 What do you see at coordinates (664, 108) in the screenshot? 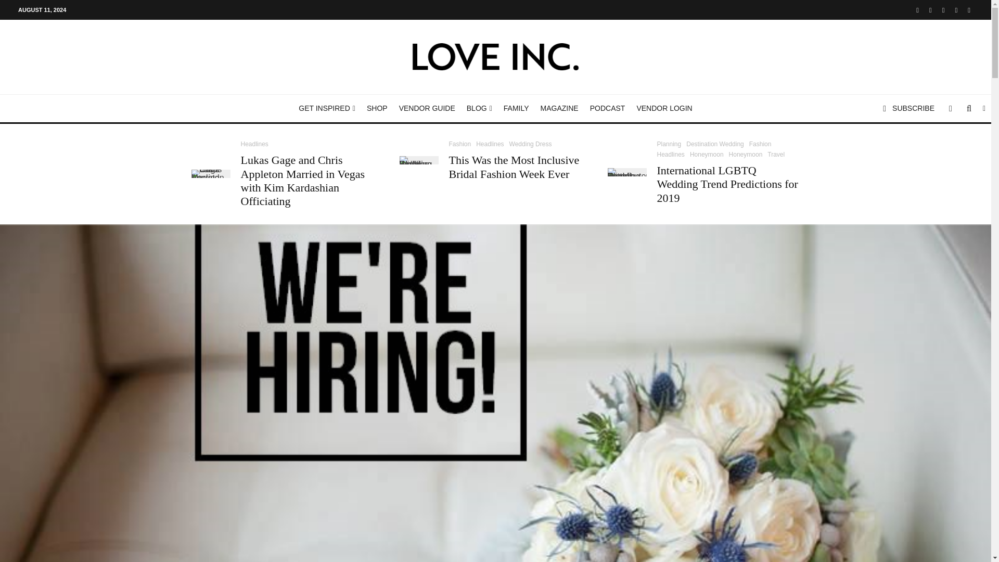
I see `VENDOR LOGIN` at bounding box center [664, 108].